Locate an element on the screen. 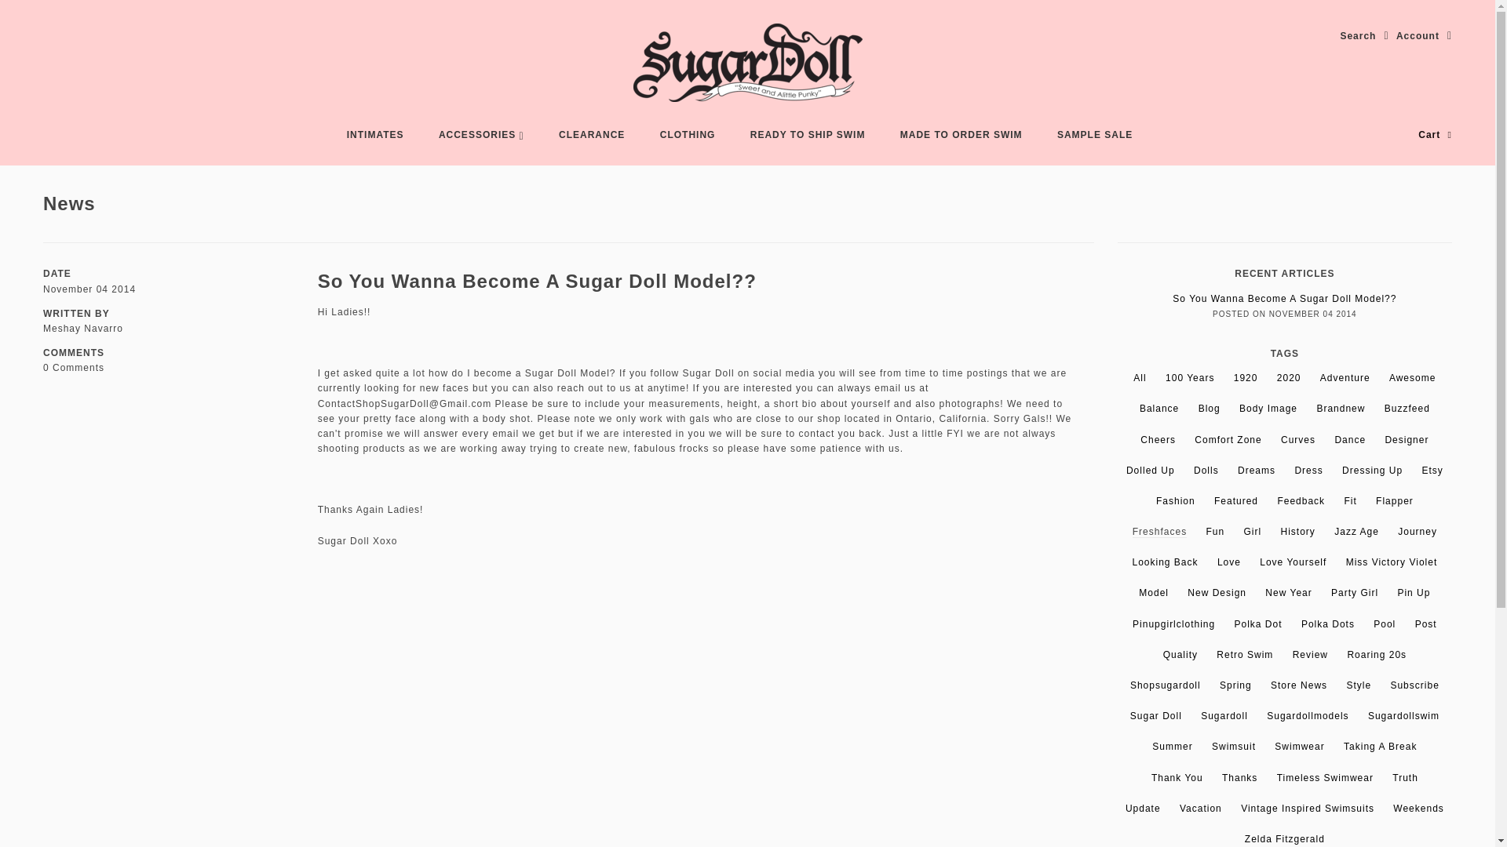 This screenshot has height=847, width=1507. Narrow search to articles also having tag cheers is located at coordinates (1158, 440).